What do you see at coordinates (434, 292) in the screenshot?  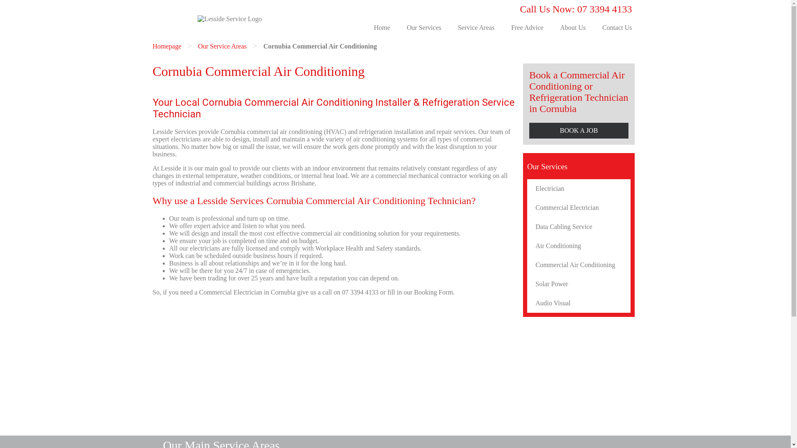 I see `Booking Form` at bounding box center [434, 292].